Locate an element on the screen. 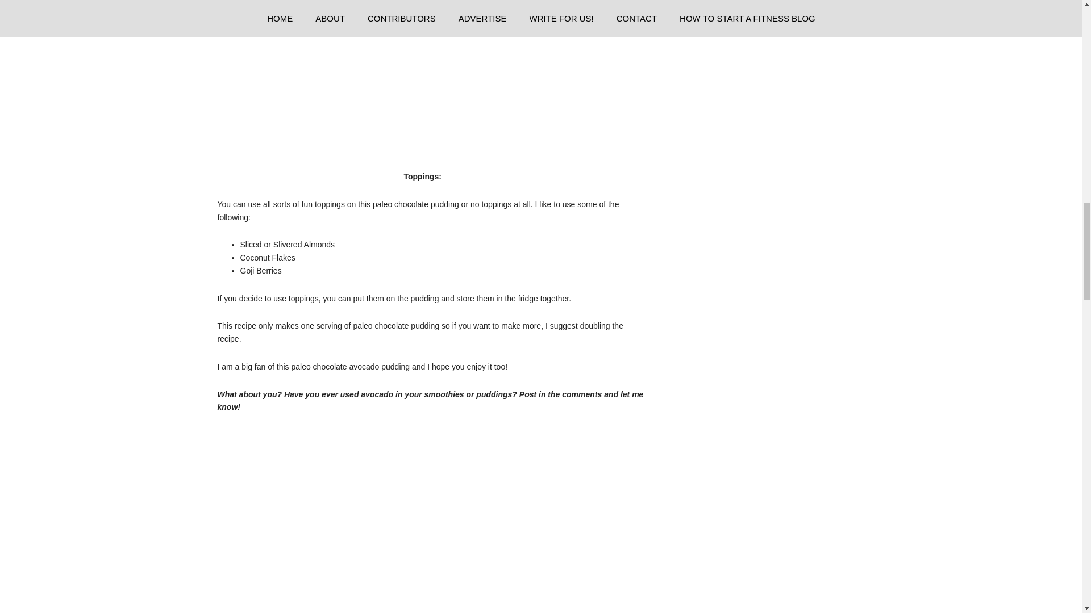  Paleo Chocolate Pudding Recipe is located at coordinates (392, 520).